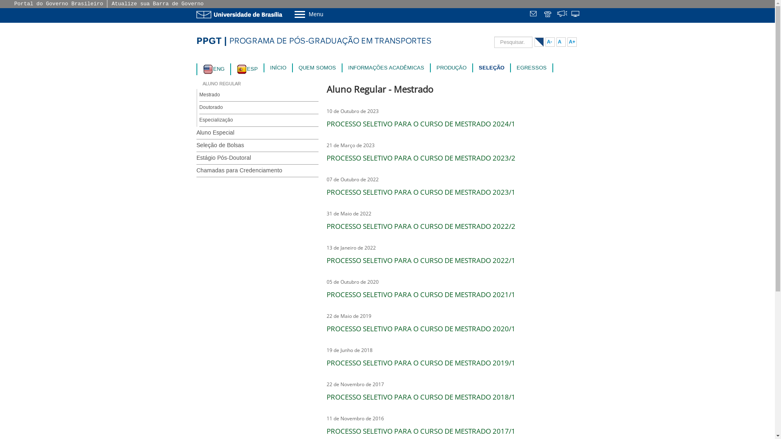 The width and height of the screenshot is (781, 439). What do you see at coordinates (548, 15) in the screenshot?
I see `Telefones da UnB` at bounding box center [548, 15].